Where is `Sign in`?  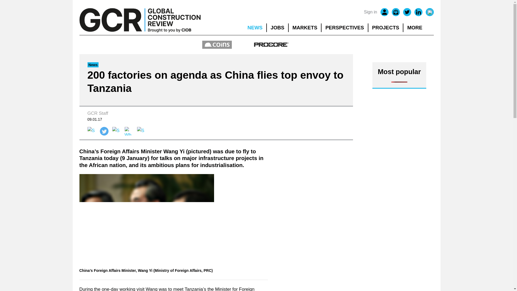 Sign in is located at coordinates (371, 12).